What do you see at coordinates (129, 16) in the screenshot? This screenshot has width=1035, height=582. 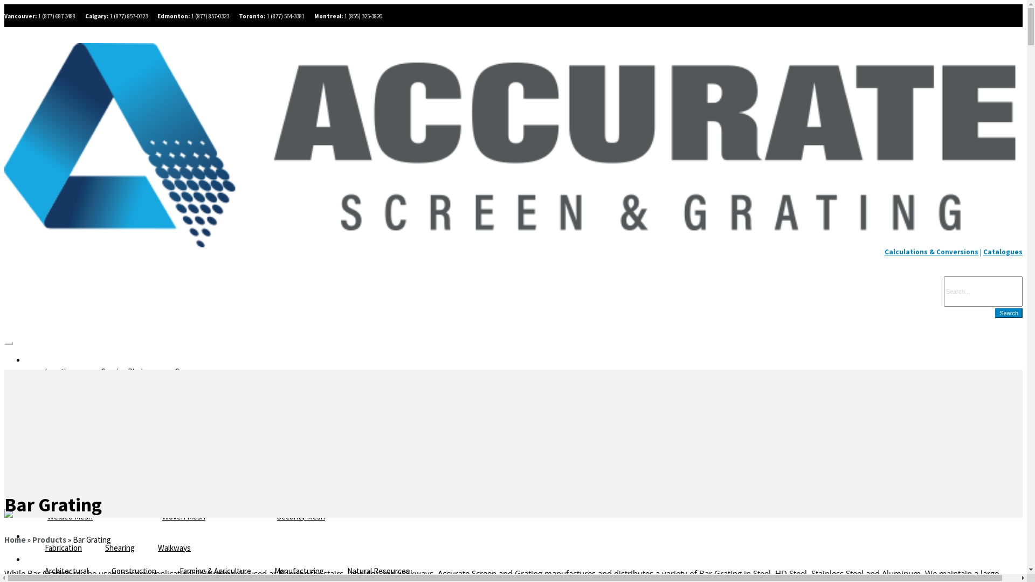 I see `1 (877) 857-0323` at bounding box center [129, 16].